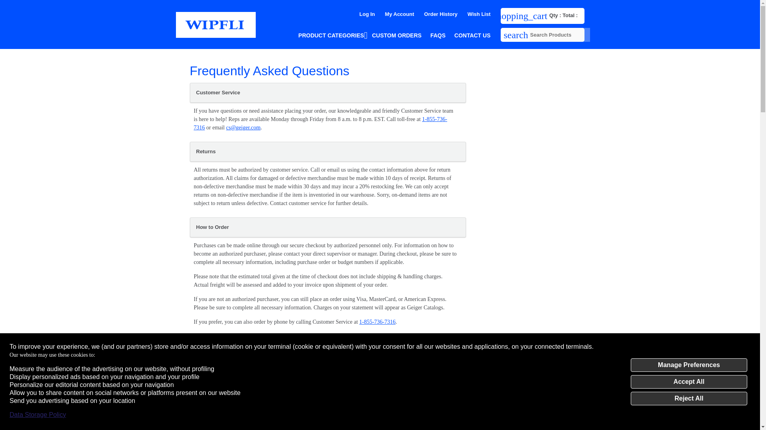 Image resolution: width=766 pixels, height=430 pixels. Describe the element at coordinates (367, 14) in the screenshot. I see `Log In` at that location.